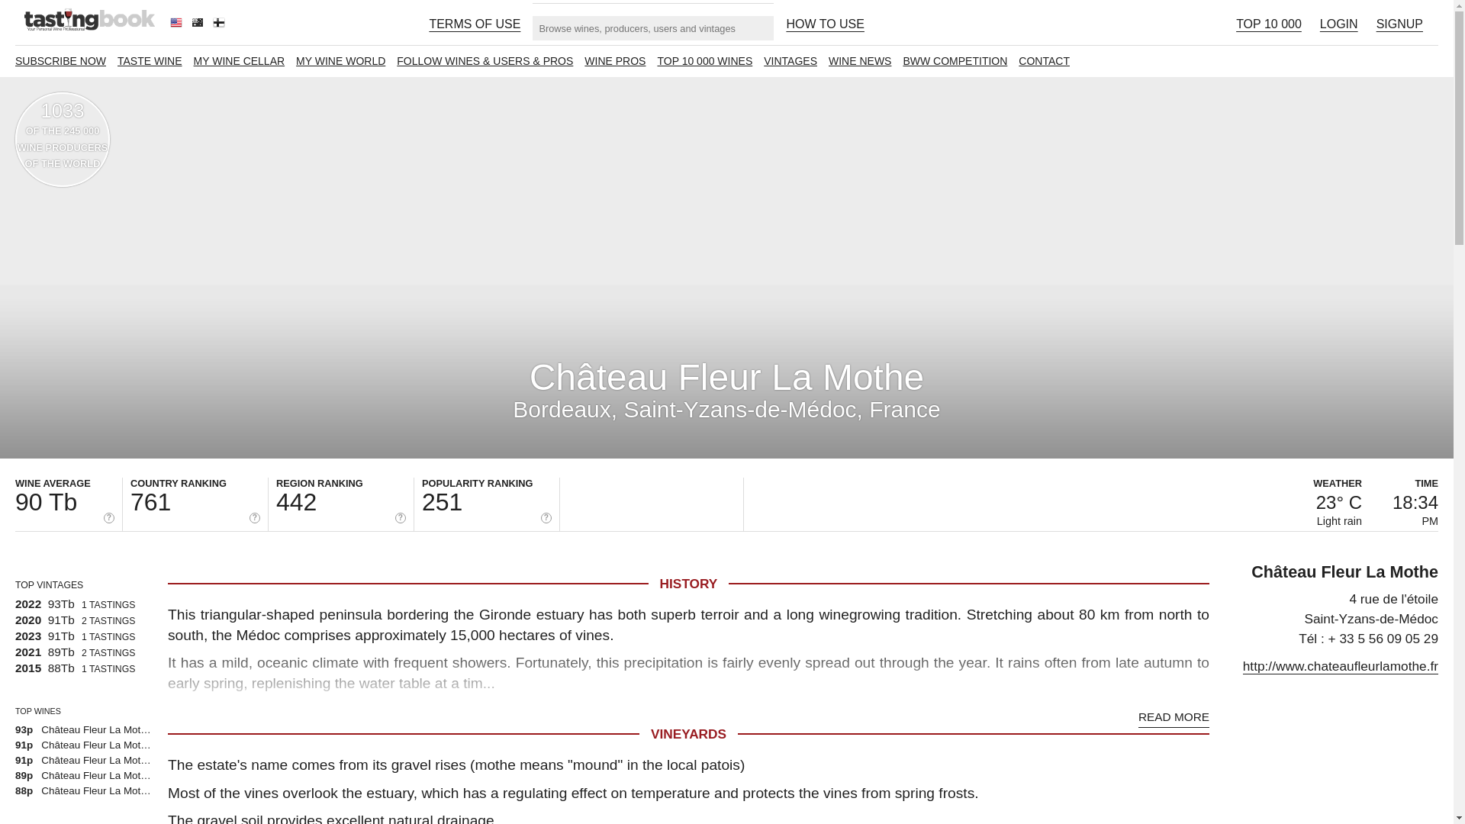 The image size is (1465, 824). What do you see at coordinates (615, 61) in the screenshot?
I see `WINE PROS` at bounding box center [615, 61].